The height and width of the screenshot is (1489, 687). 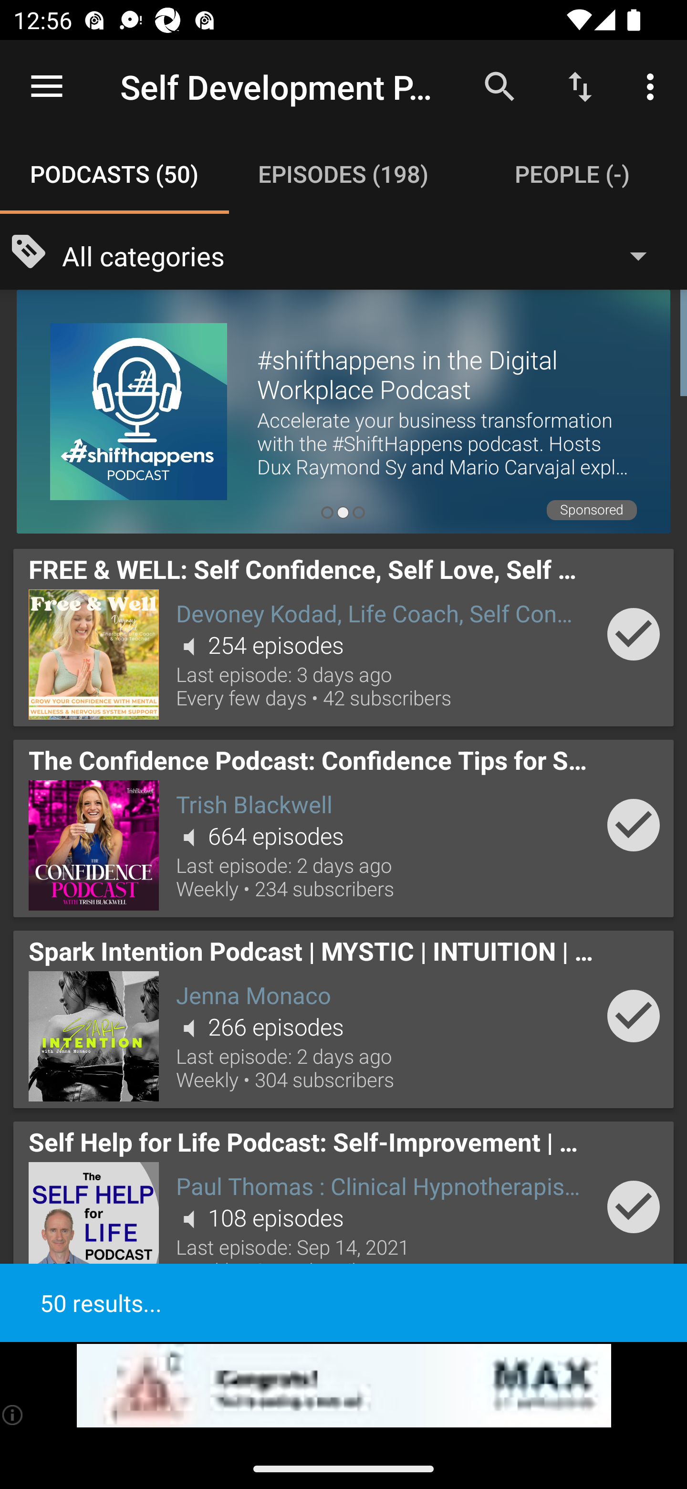 I want to click on All categories, so click(x=364, y=255).